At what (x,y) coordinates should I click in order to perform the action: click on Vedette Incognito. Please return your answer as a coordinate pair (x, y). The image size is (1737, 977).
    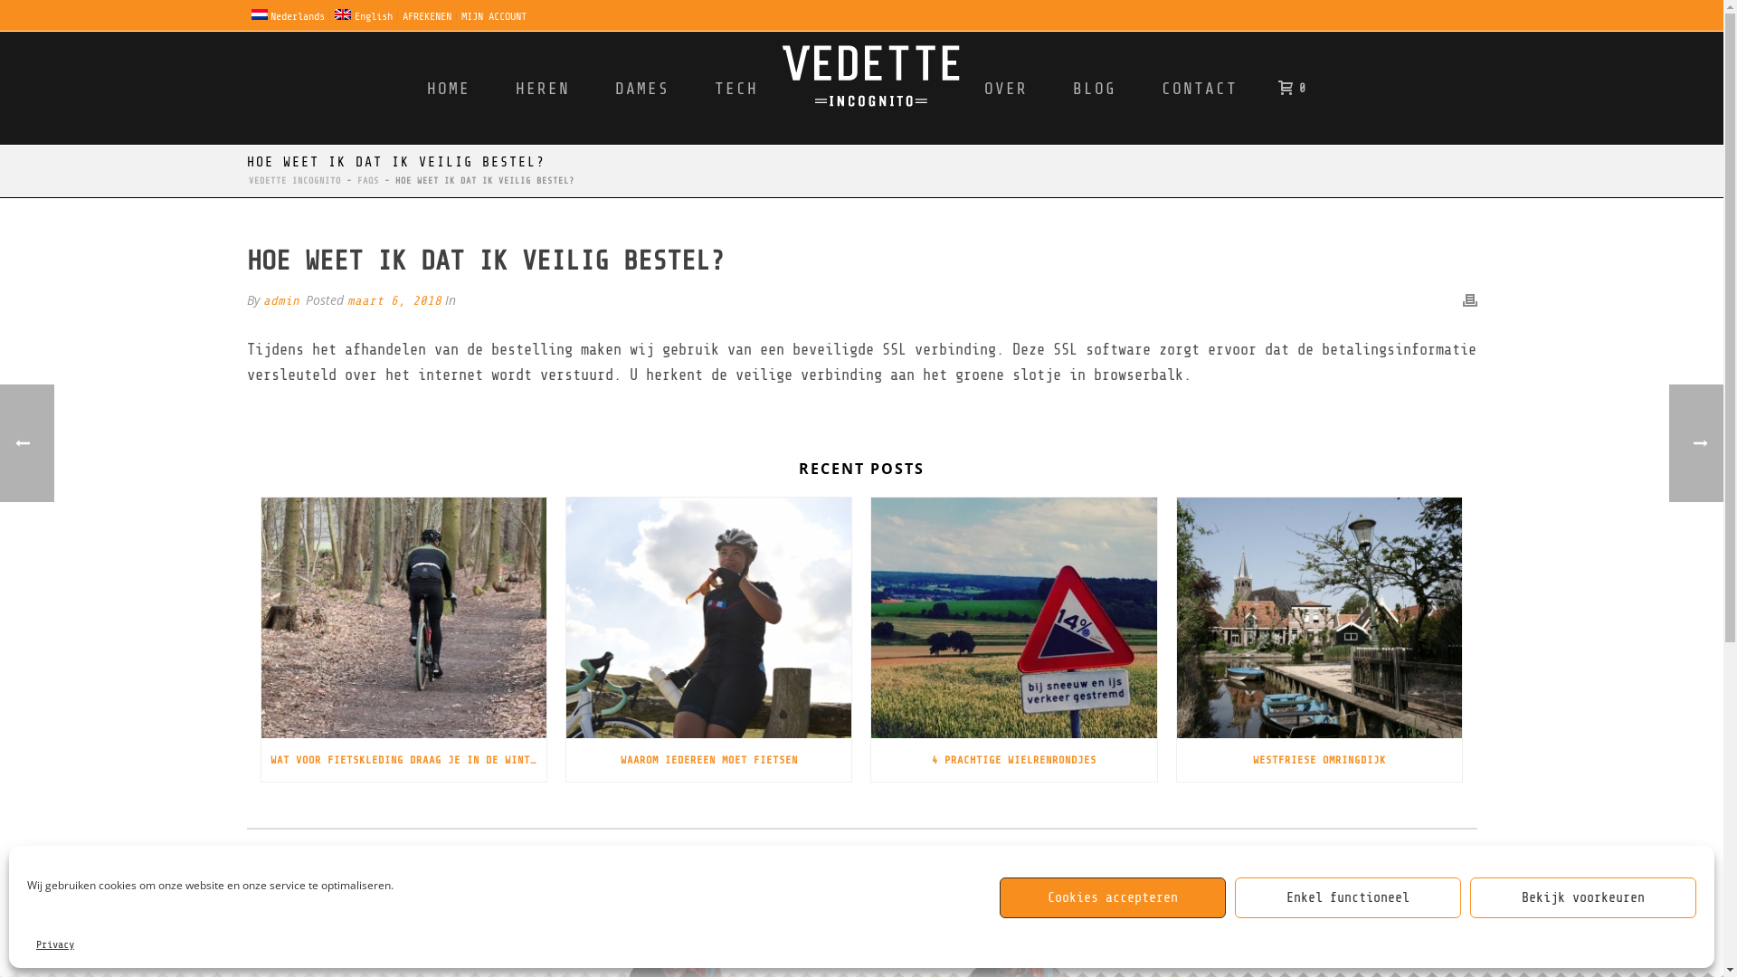
    Looking at the image, I should click on (870, 89).